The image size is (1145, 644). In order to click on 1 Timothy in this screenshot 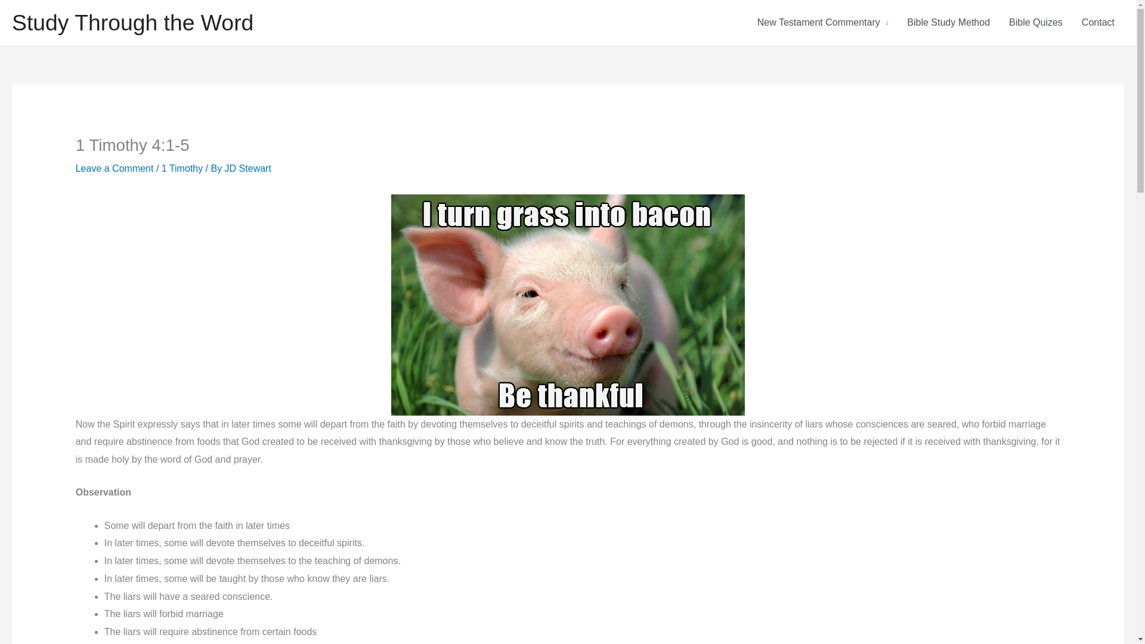, I will do `click(181, 168)`.